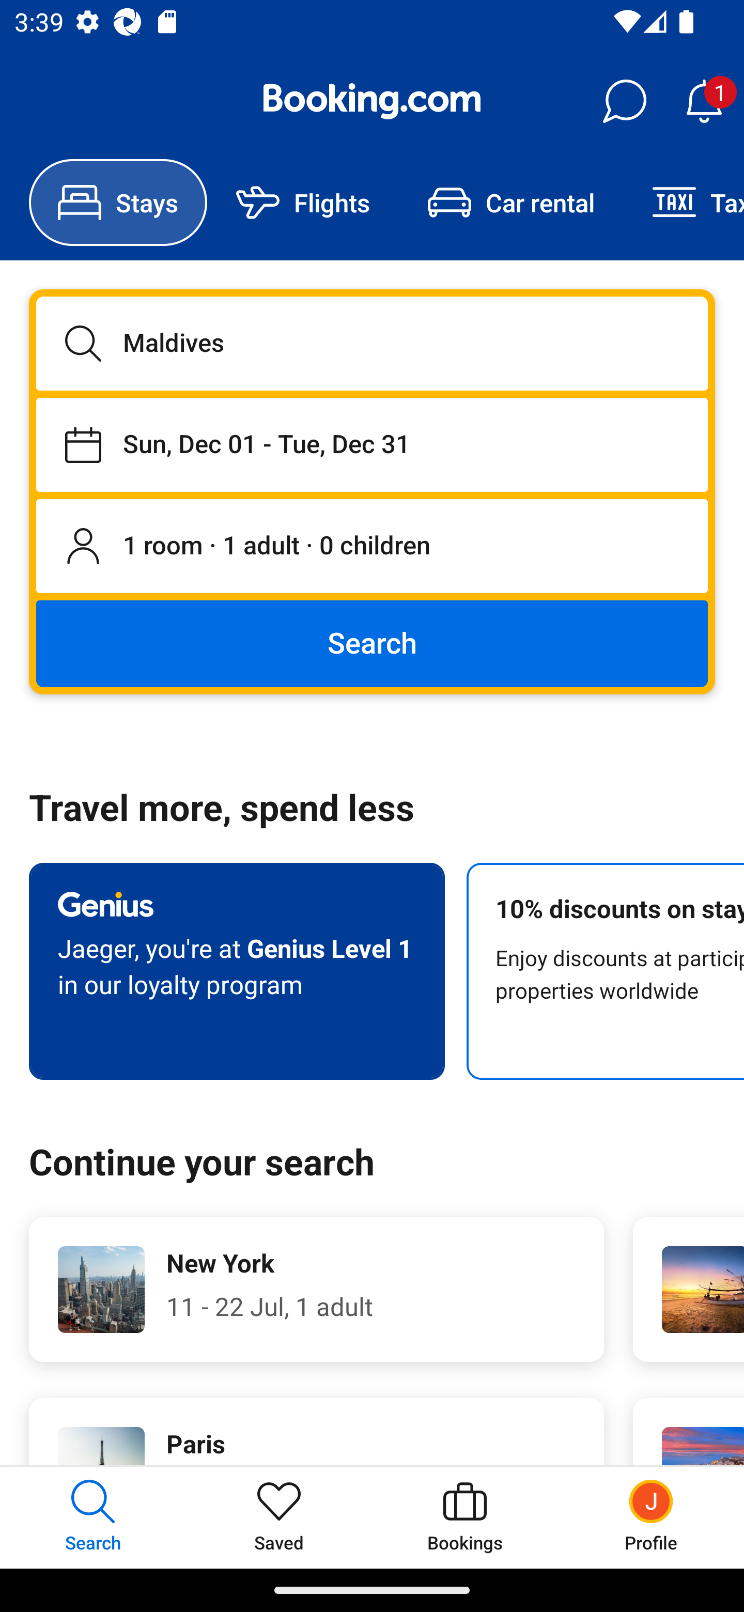  Describe the element at coordinates (118, 203) in the screenshot. I see `Stays` at that location.